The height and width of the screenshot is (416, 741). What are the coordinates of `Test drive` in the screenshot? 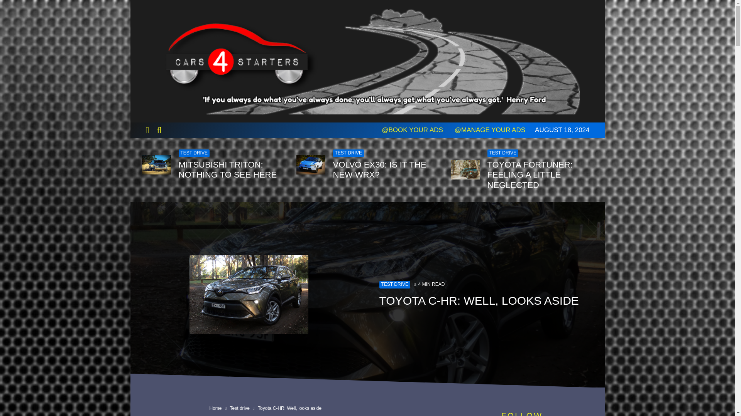 It's located at (240, 408).